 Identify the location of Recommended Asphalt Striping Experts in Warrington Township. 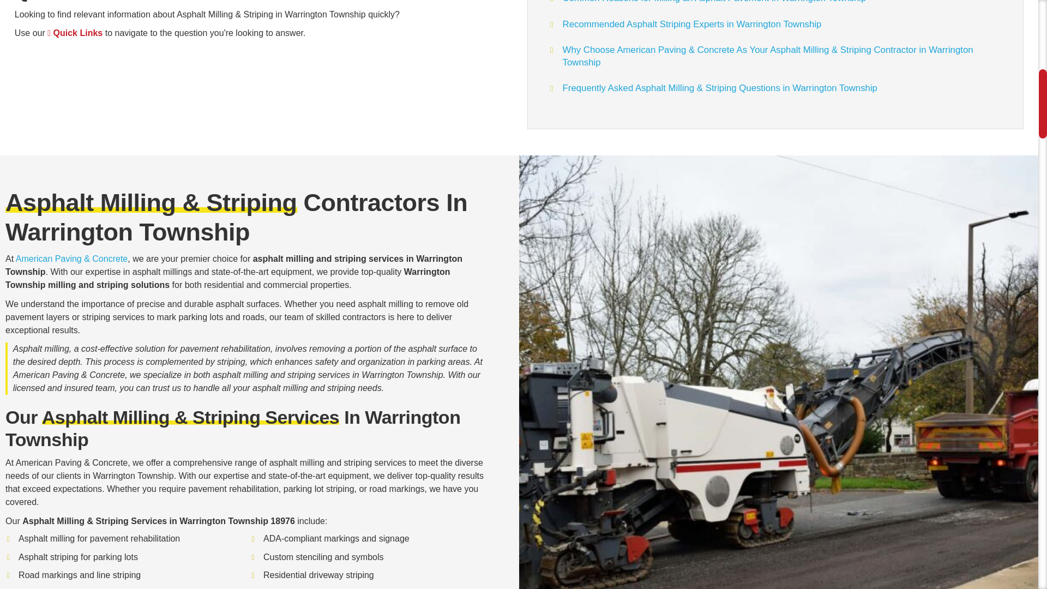
(693, 23).